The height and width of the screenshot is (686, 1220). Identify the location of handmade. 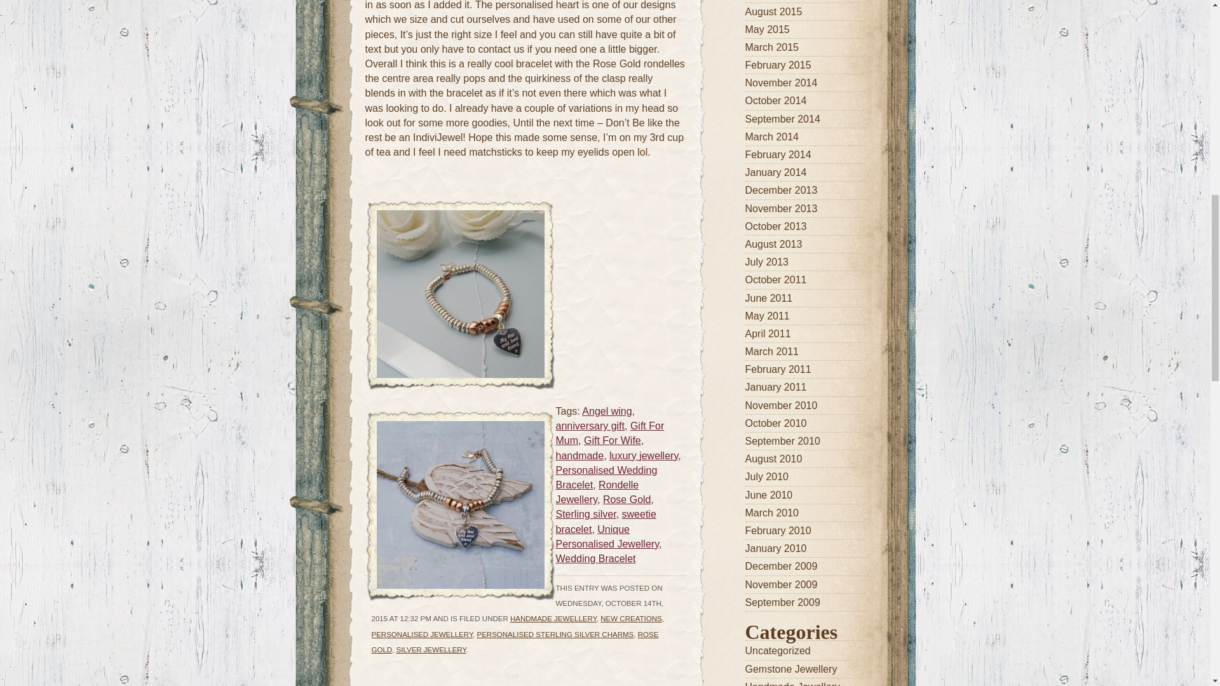
(579, 455).